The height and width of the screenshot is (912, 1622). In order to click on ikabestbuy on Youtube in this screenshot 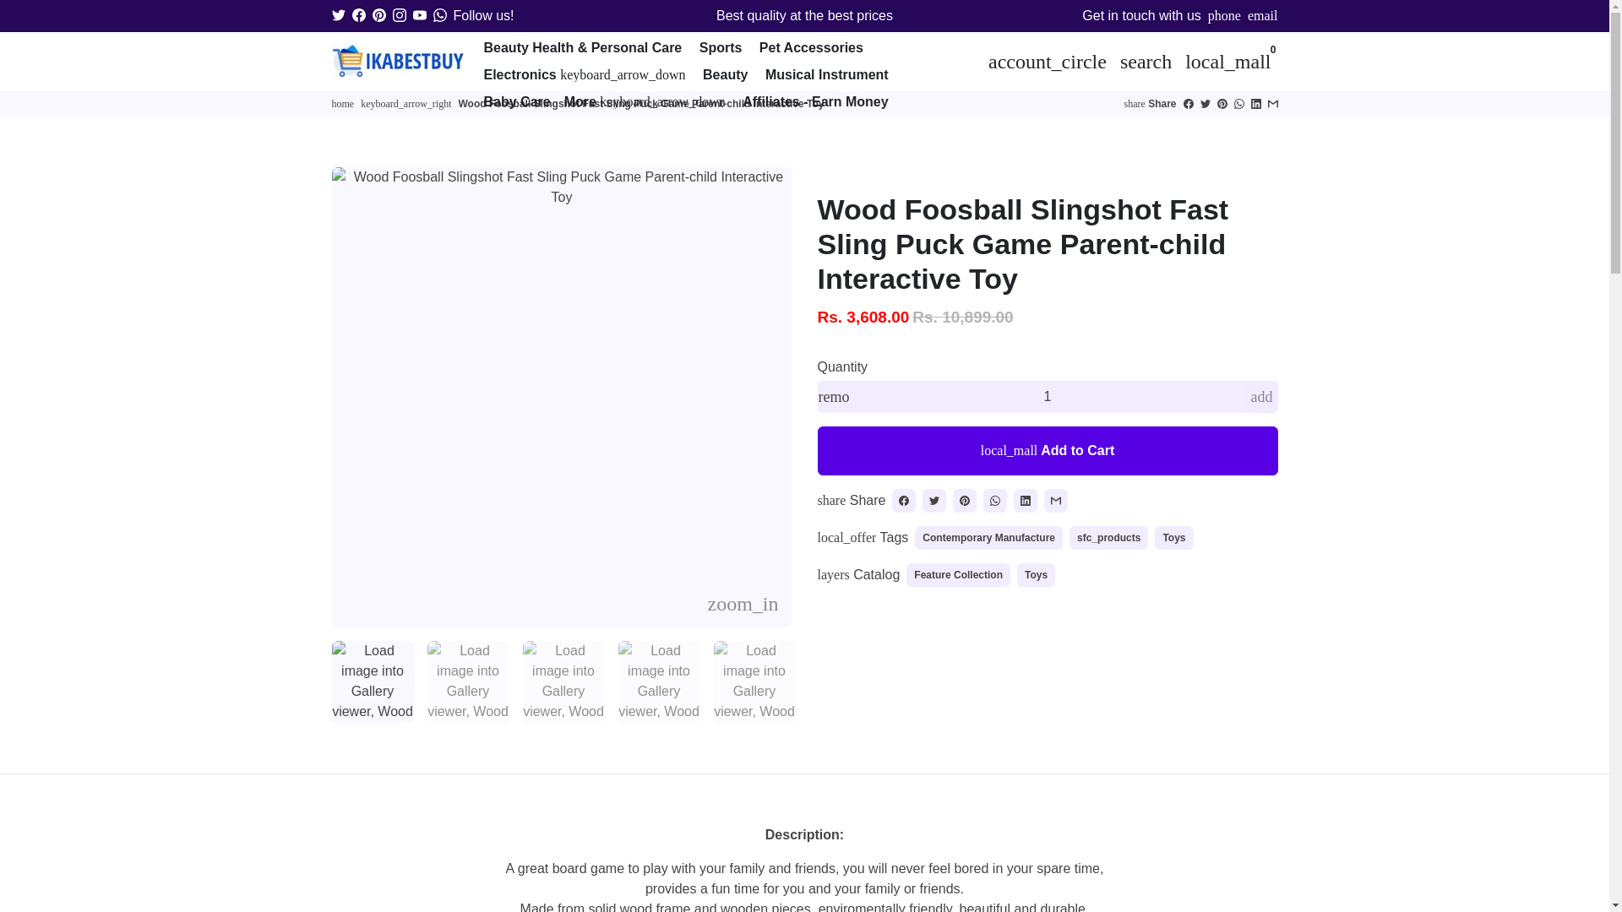, I will do `click(418, 15)`.